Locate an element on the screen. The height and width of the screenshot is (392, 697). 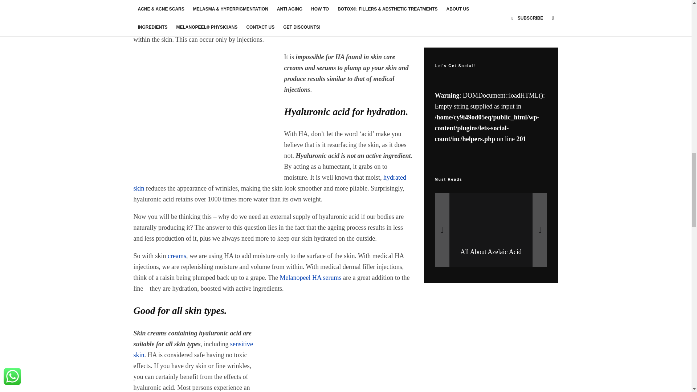
Melanopeel HA serums is located at coordinates (311, 277).